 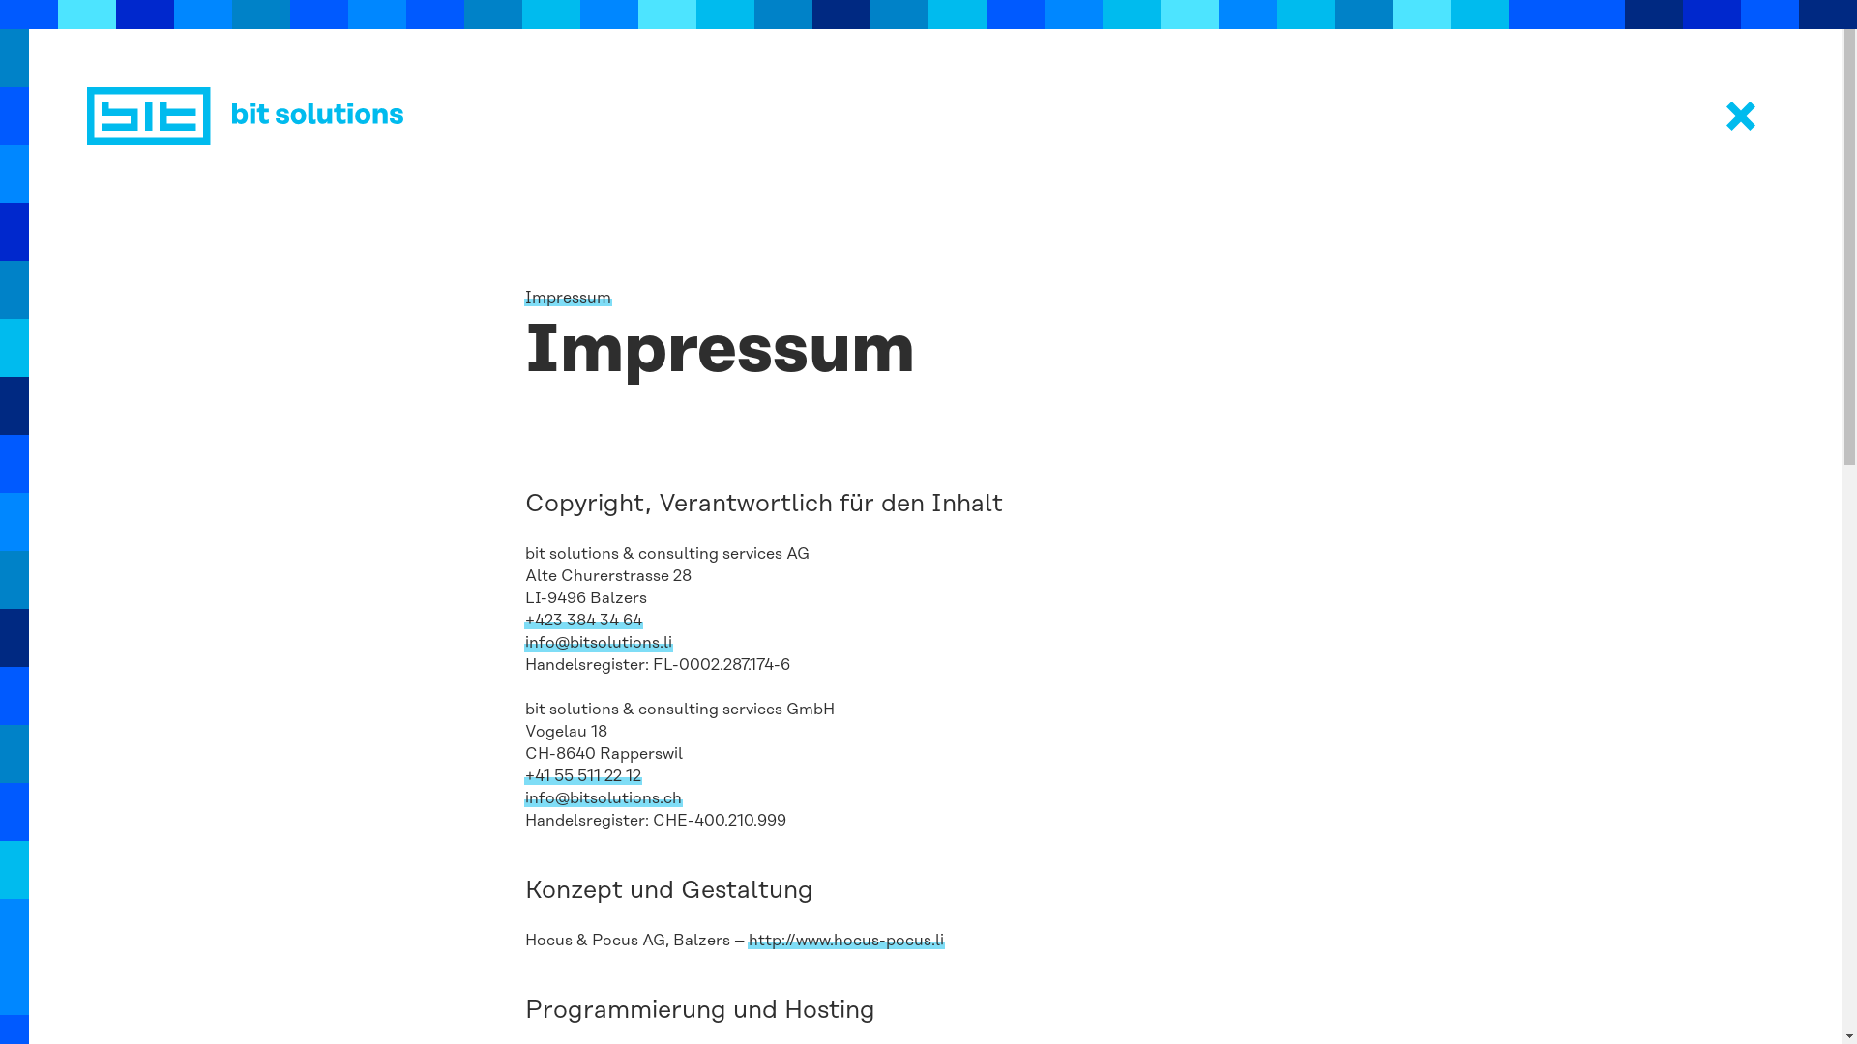 I want to click on info@bitsolutions.li, so click(x=598, y=644).